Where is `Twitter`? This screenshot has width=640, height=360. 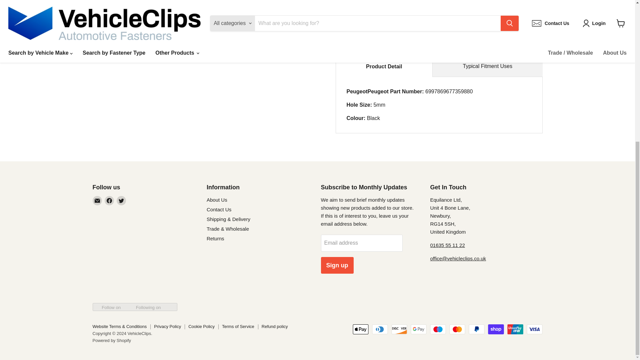
Twitter is located at coordinates (121, 200).